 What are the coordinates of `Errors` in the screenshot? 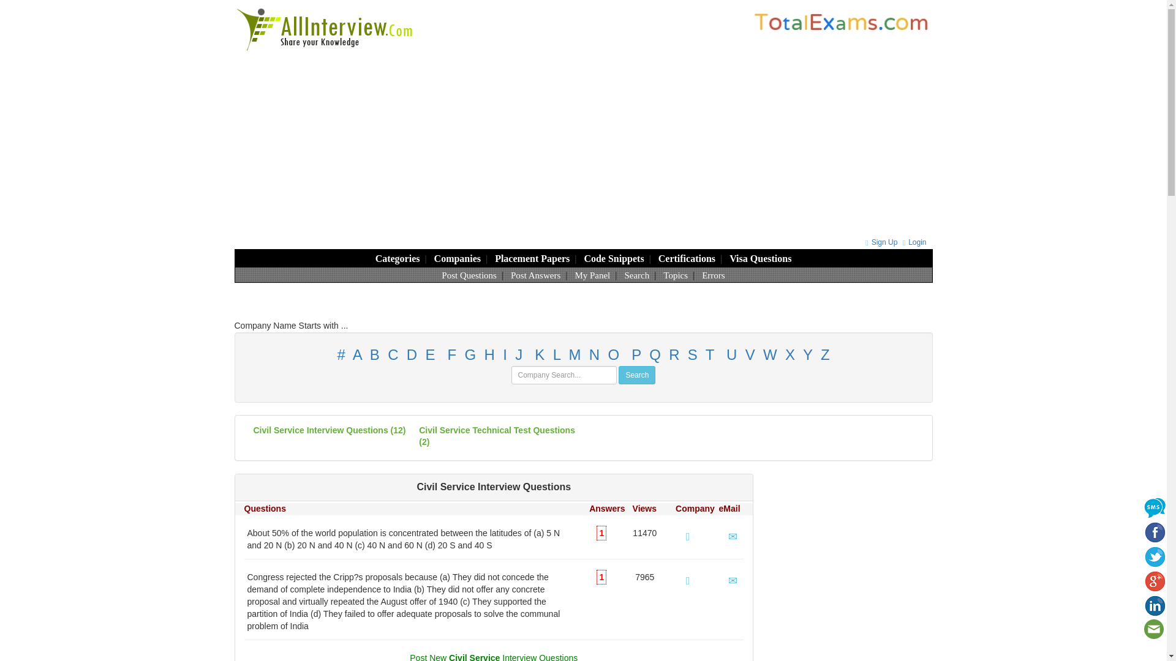 It's located at (714, 275).